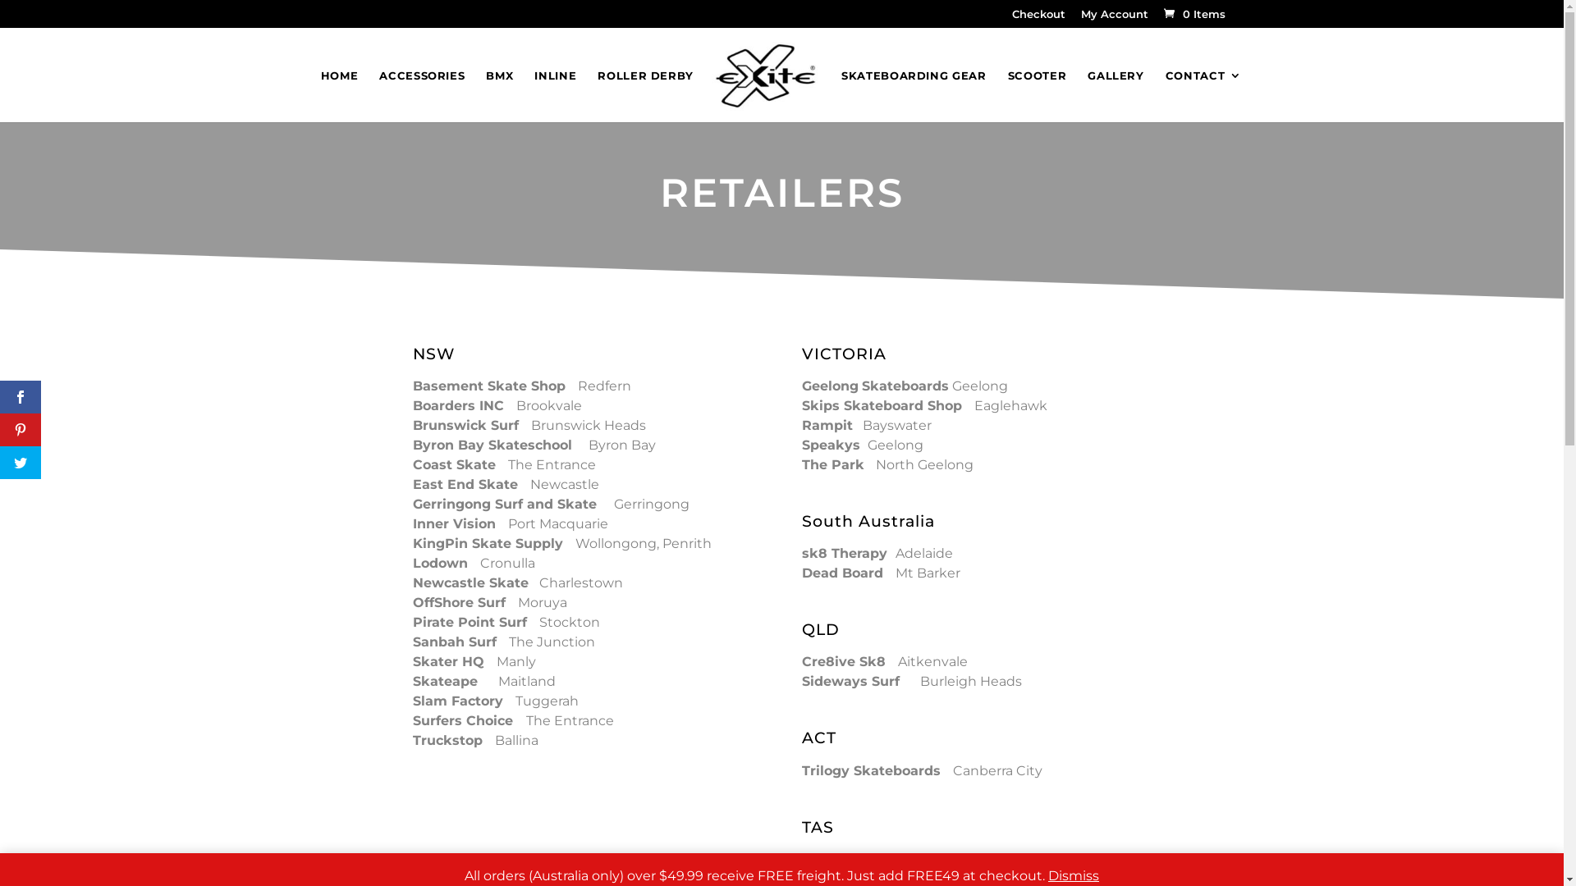 Image resolution: width=1576 pixels, height=886 pixels. What do you see at coordinates (555, 95) in the screenshot?
I see `INLINE` at bounding box center [555, 95].